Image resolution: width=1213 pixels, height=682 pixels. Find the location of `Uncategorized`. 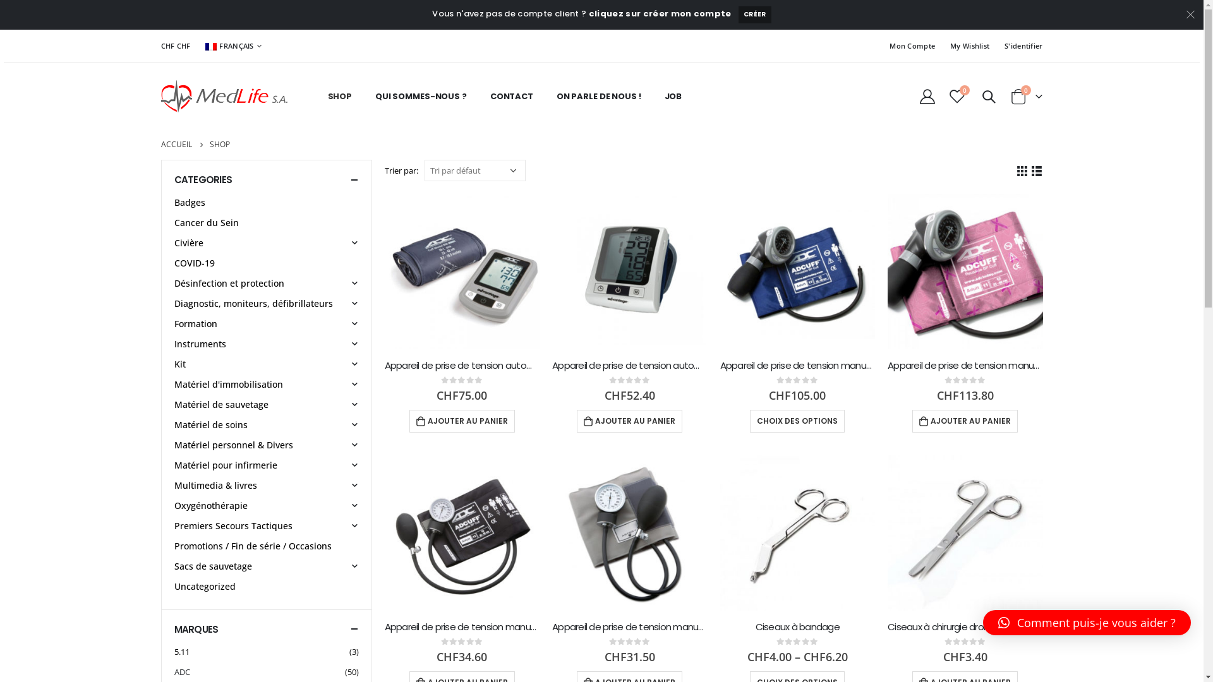

Uncategorized is located at coordinates (205, 586).